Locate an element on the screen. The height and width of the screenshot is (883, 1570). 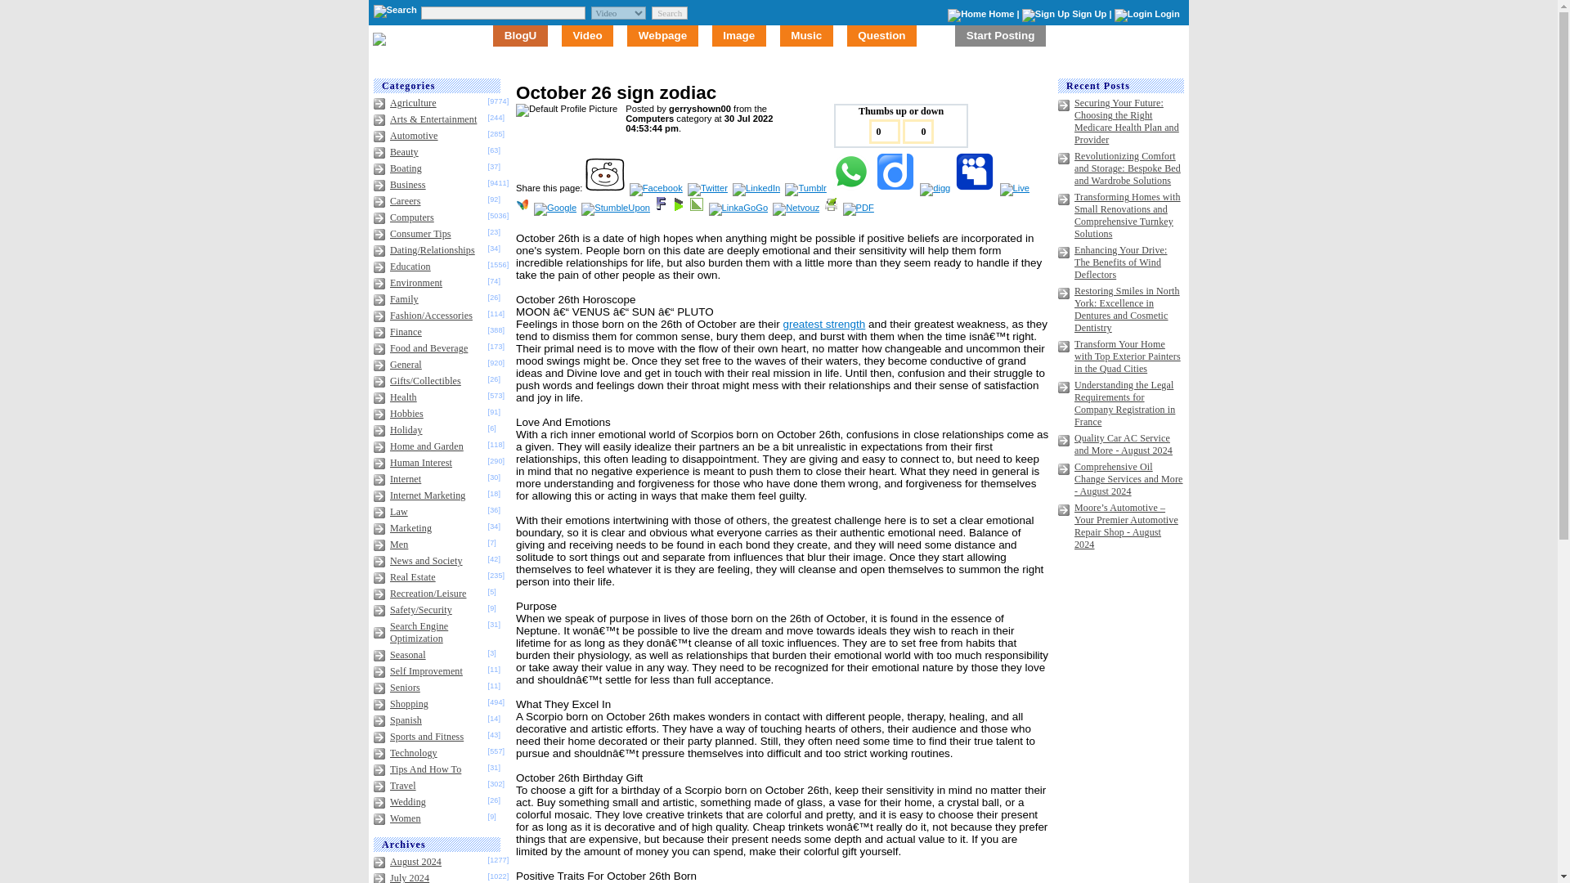
Live is located at coordinates (1016, 188).